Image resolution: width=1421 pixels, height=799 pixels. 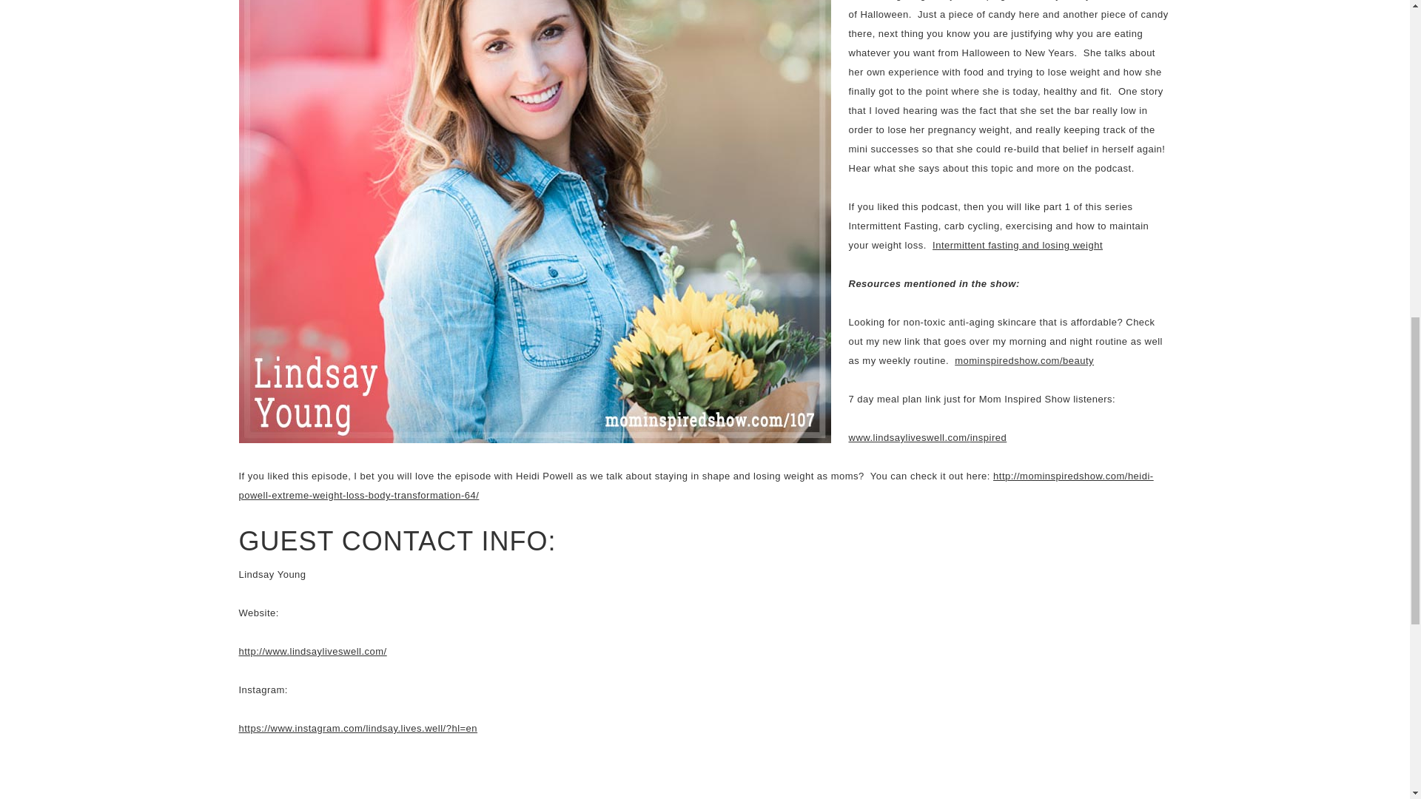 What do you see at coordinates (1017, 246) in the screenshot?
I see `Intermittent fasting and losing weight` at bounding box center [1017, 246].